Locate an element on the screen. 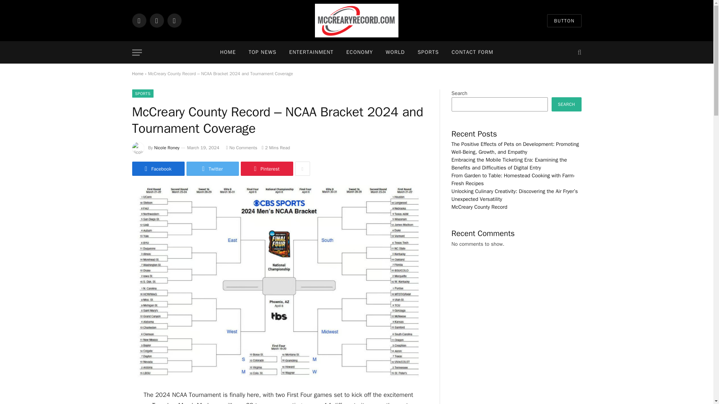 Image resolution: width=719 pixels, height=404 pixels. SPORTS is located at coordinates (428, 52).